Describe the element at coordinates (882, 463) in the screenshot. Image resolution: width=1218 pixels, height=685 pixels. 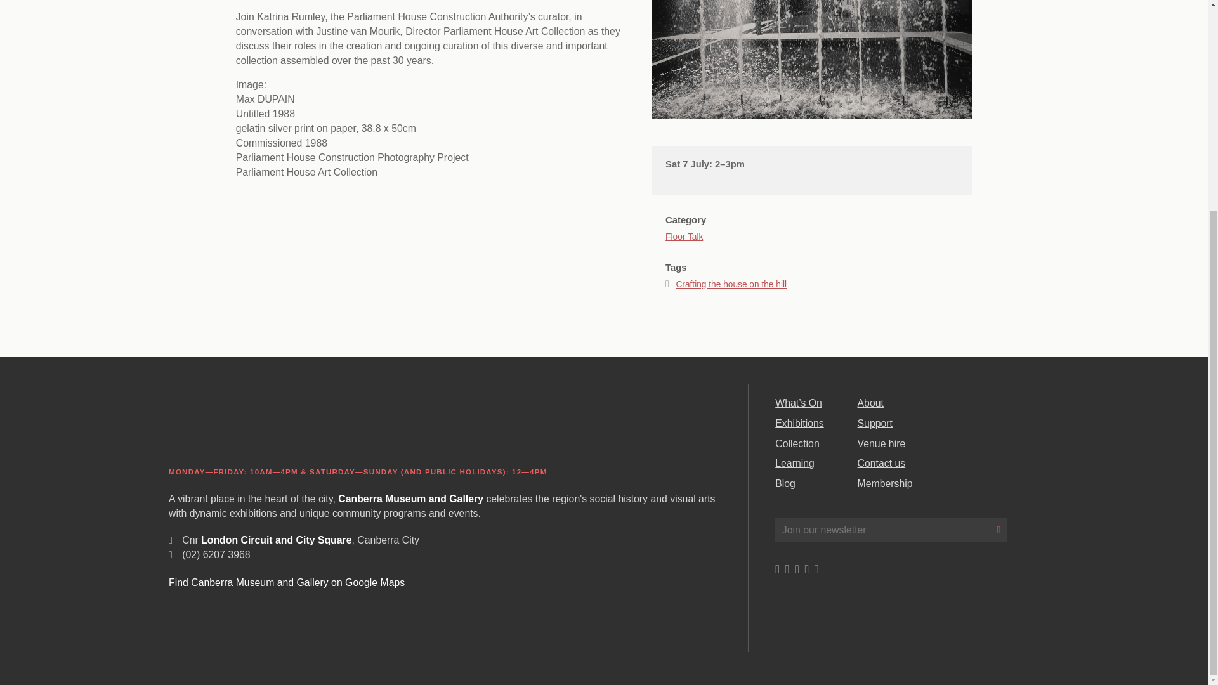
I see `Contact us` at that location.